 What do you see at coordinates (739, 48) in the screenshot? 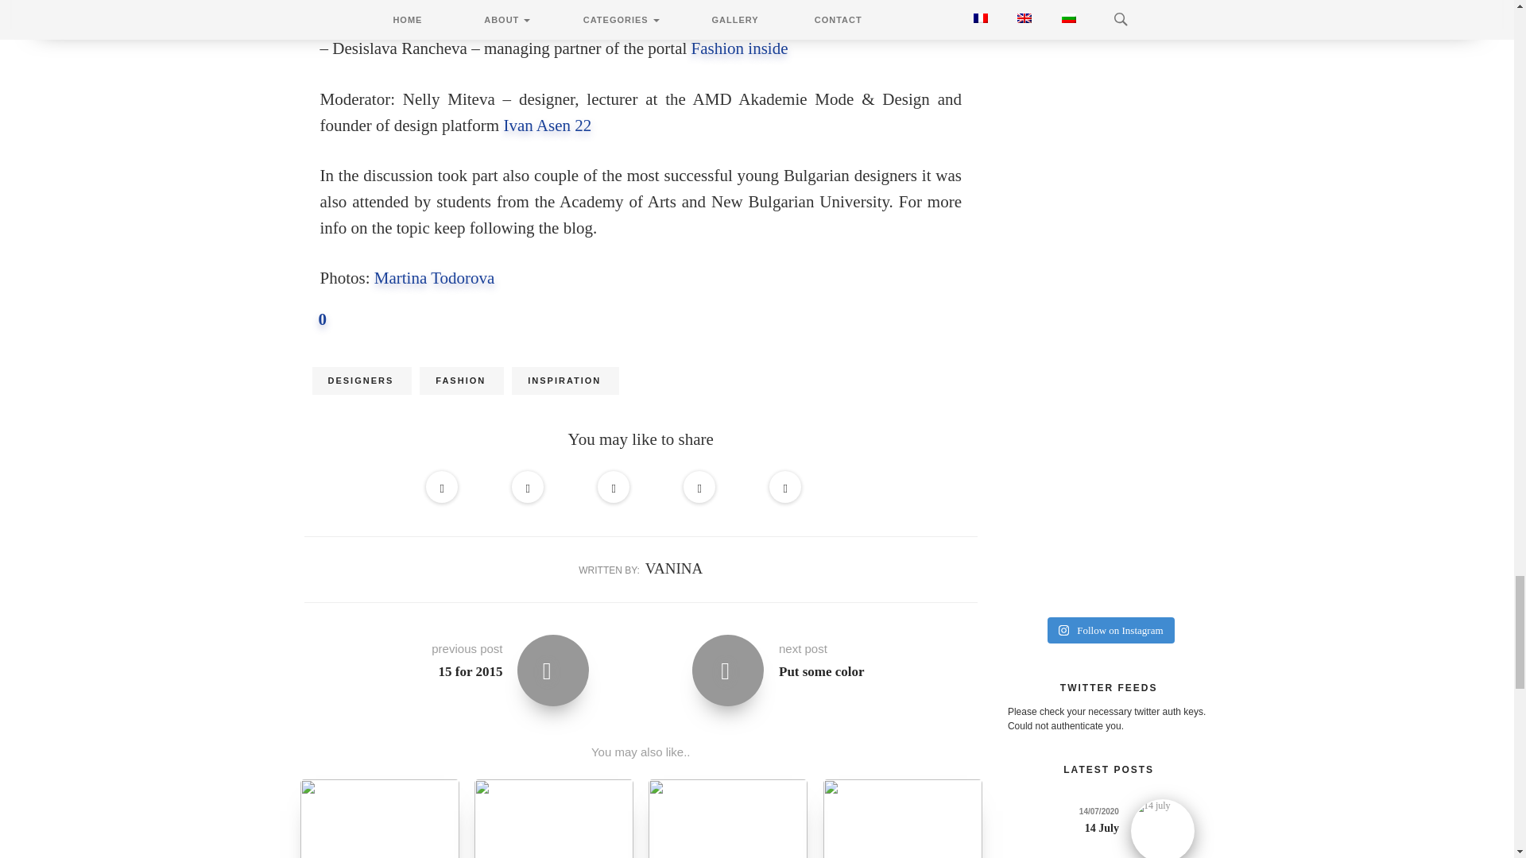
I see `Fashion inside` at bounding box center [739, 48].